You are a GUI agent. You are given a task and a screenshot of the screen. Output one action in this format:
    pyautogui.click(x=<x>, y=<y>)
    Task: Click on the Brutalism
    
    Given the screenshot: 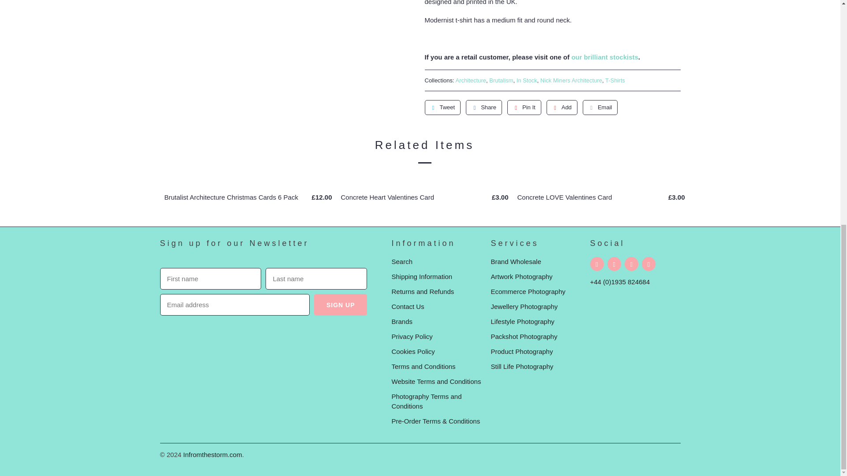 What is the action you would take?
    pyautogui.click(x=501, y=80)
    